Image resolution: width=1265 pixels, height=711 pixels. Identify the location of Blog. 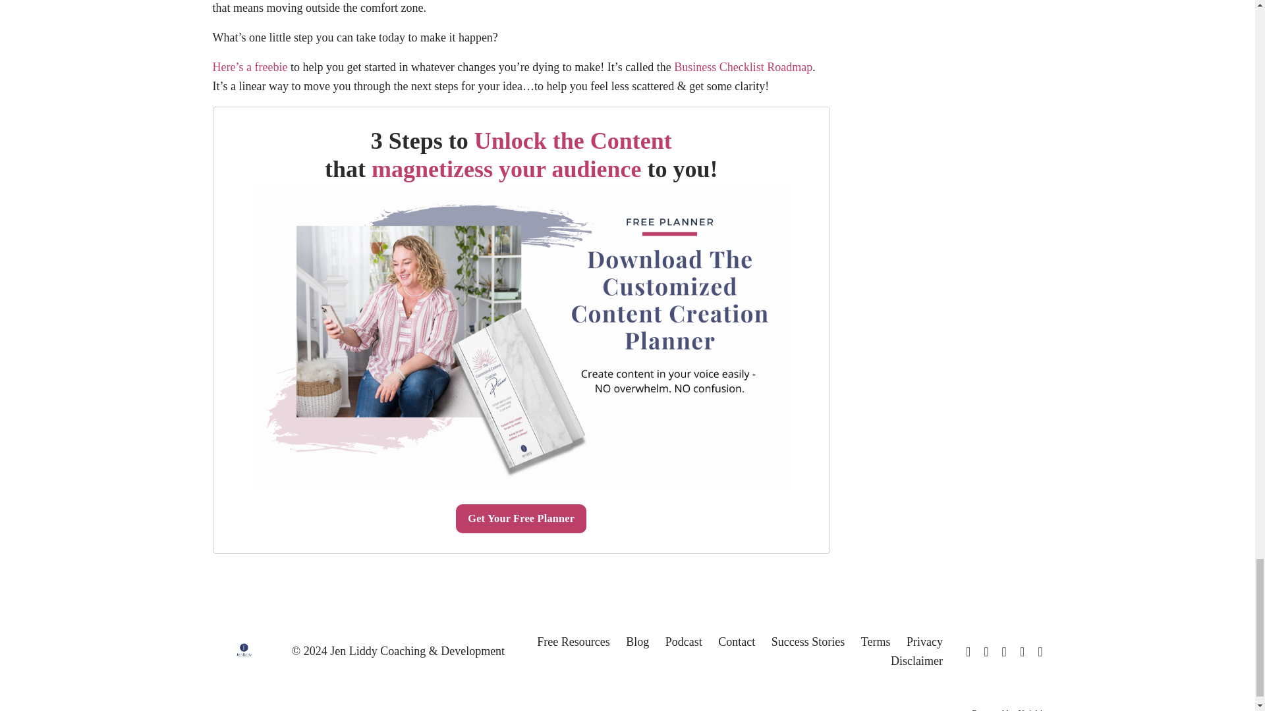
(637, 641).